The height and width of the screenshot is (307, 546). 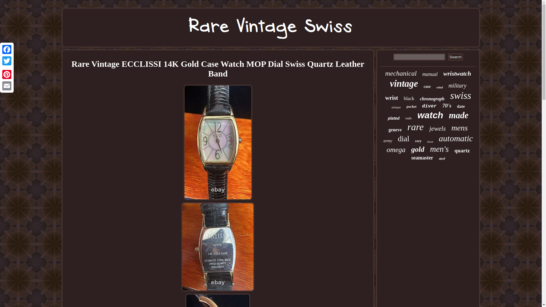 I want to click on Email, so click(x=7, y=86).